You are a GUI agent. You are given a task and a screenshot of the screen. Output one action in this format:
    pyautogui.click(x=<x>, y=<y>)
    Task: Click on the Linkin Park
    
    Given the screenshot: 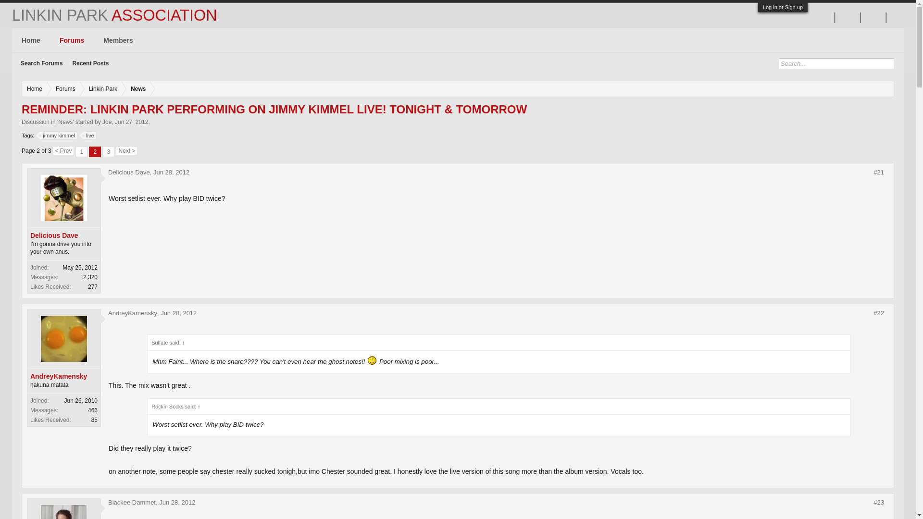 What is the action you would take?
    pyautogui.click(x=101, y=88)
    